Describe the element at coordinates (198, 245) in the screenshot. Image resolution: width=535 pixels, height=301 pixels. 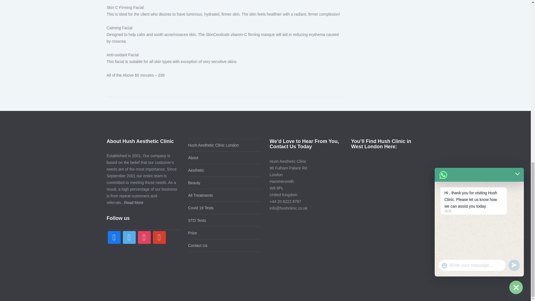
I see `Contact Us` at that location.